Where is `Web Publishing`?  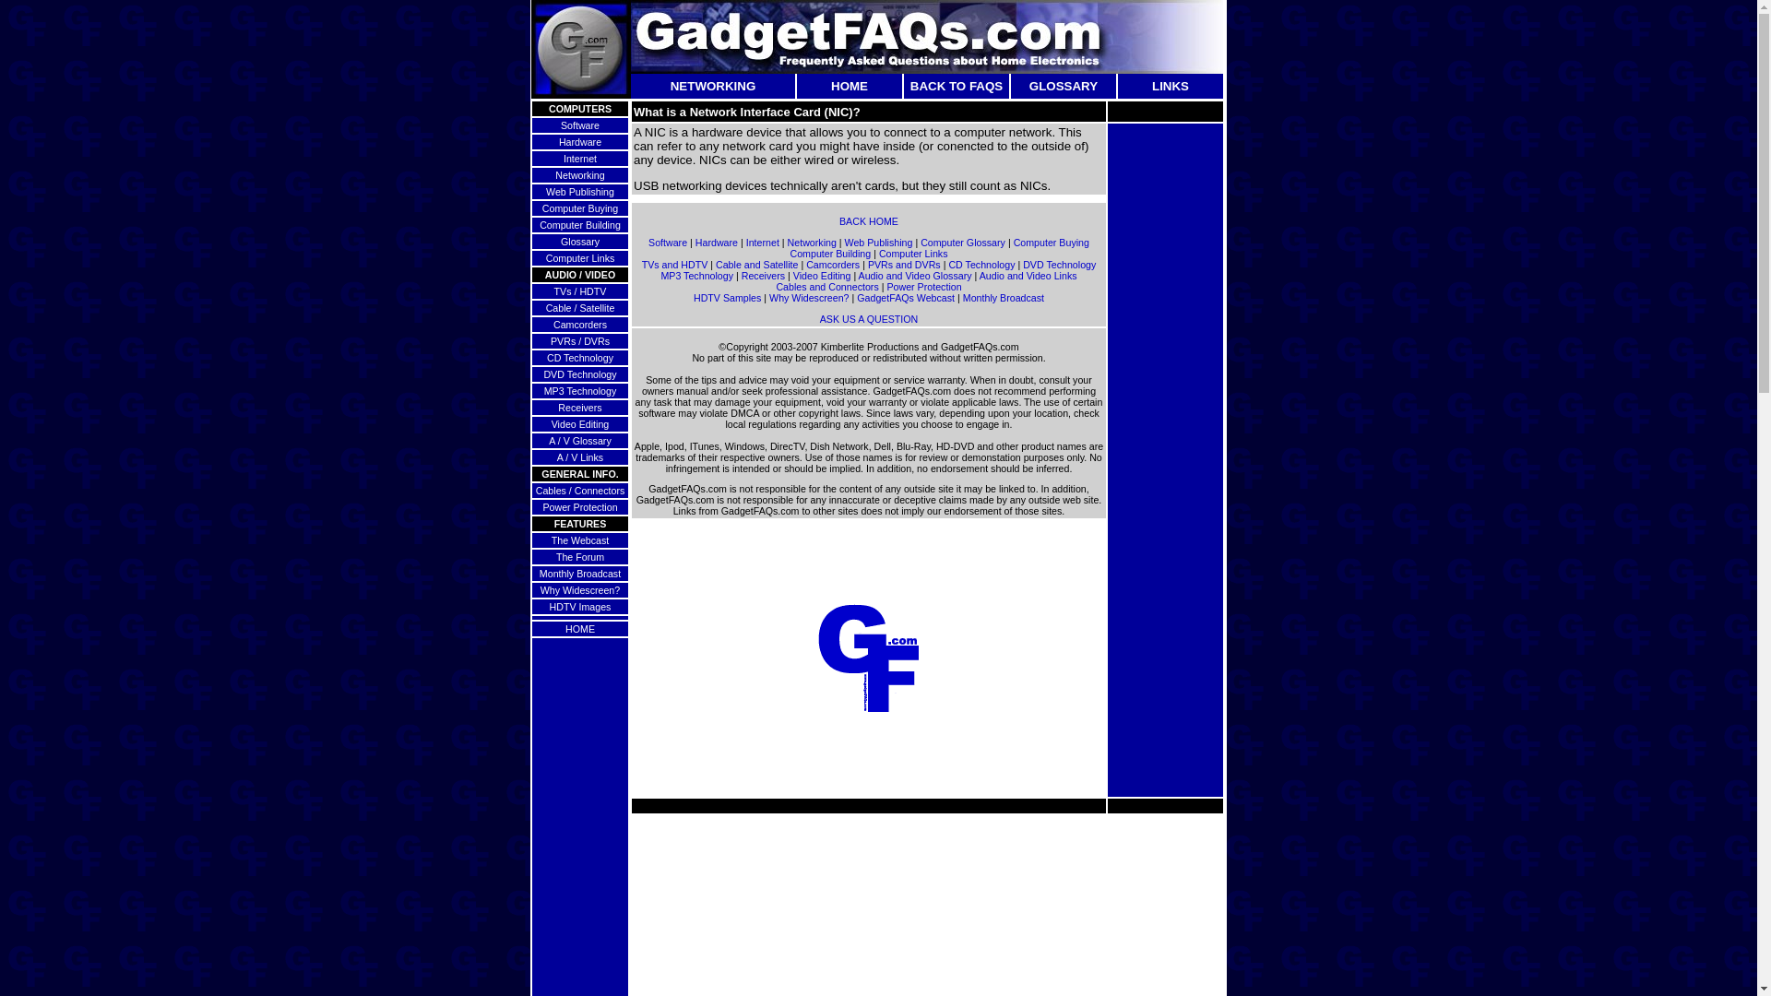 Web Publishing is located at coordinates (878, 242).